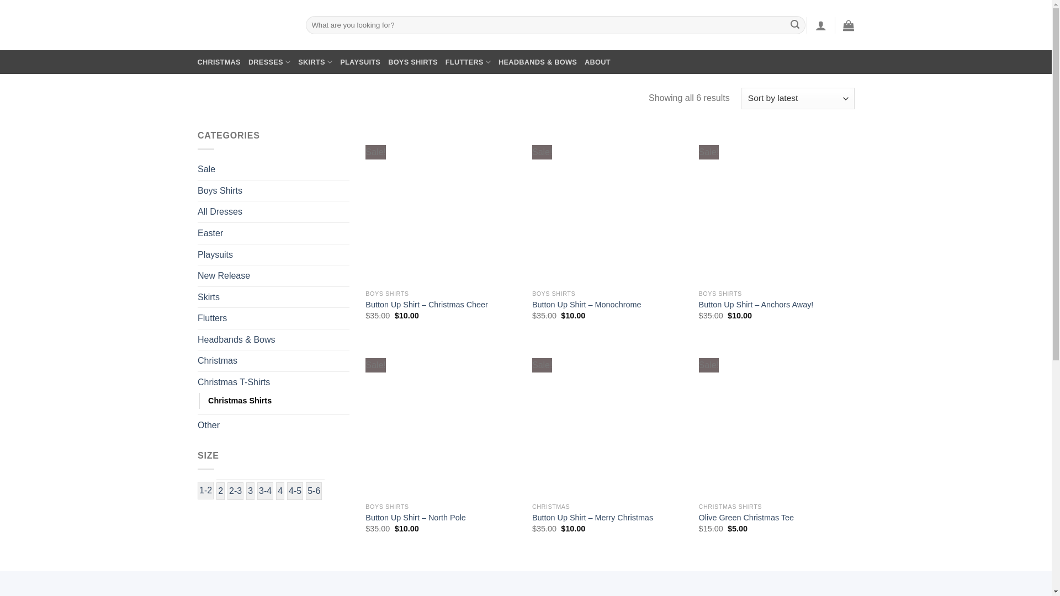 This screenshot has width=1060, height=596. Describe the element at coordinates (538, 62) in the screenshot. I see `HEADBANDS & BOWS` at that location.